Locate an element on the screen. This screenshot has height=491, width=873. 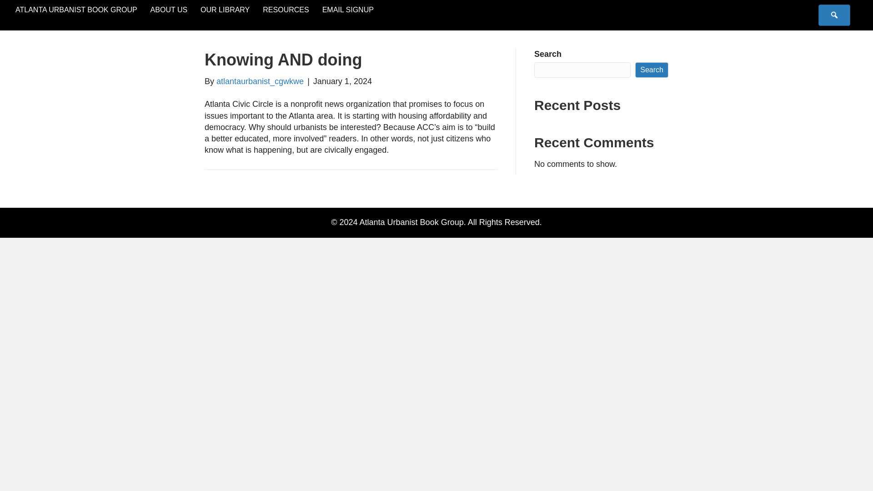
EMAIL SIGNUP is located at coordinates (348, 10).